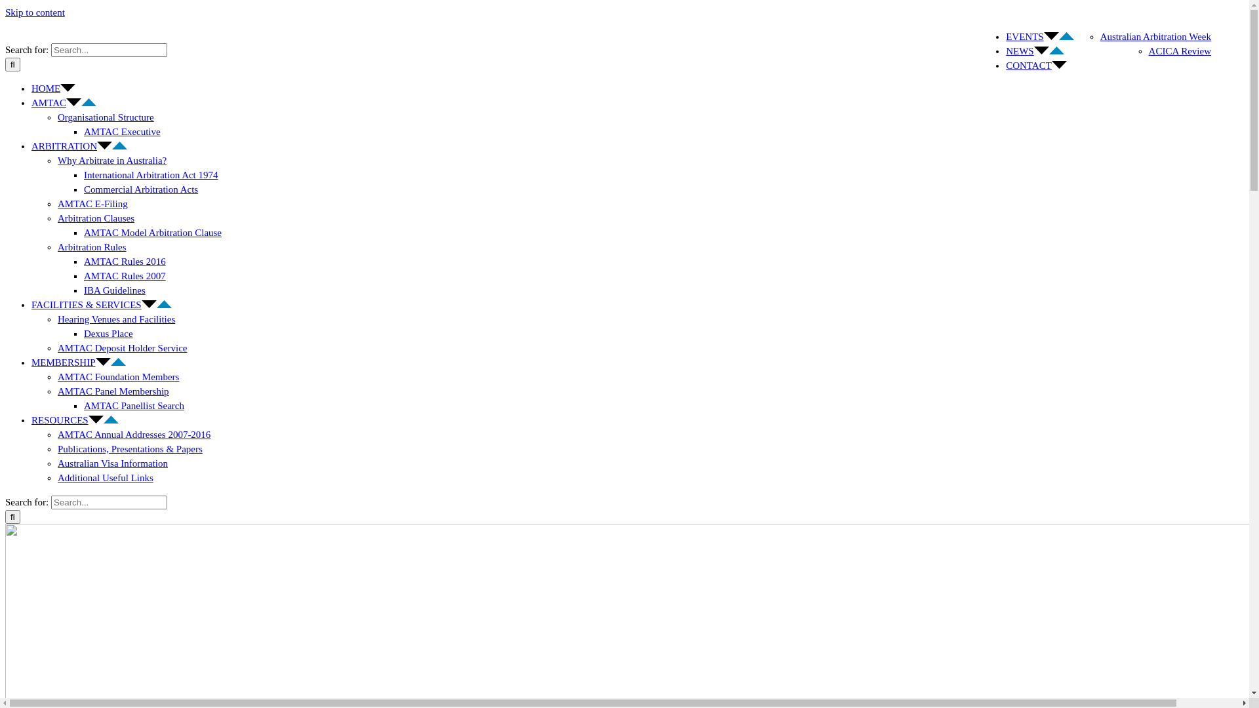 This screenshot has width=1259, height=708. I want to click on AMTAC Annual Addresses 2007-2016, so click(134, 435).